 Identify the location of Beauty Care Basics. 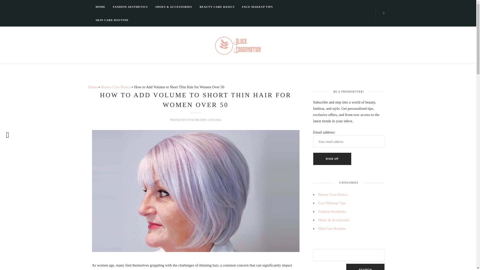
(332, 194).